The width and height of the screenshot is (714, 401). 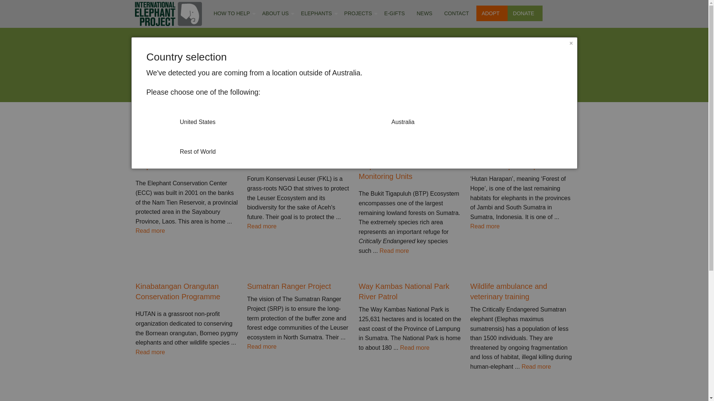 What do you see at coordinates (248, 146) in the screenshot?
I see `Rest of World` at bounding box center [248, 146].